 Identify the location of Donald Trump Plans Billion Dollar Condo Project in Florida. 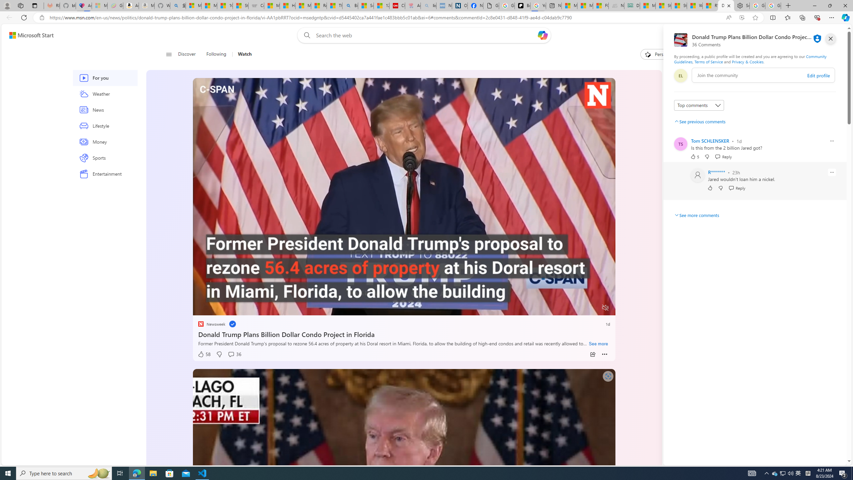
(404, 333).